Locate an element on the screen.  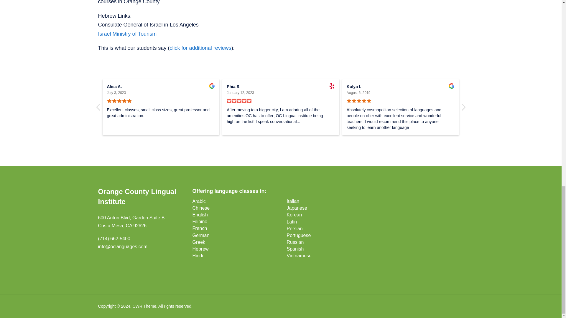
English is located at coordinates (200, 215).